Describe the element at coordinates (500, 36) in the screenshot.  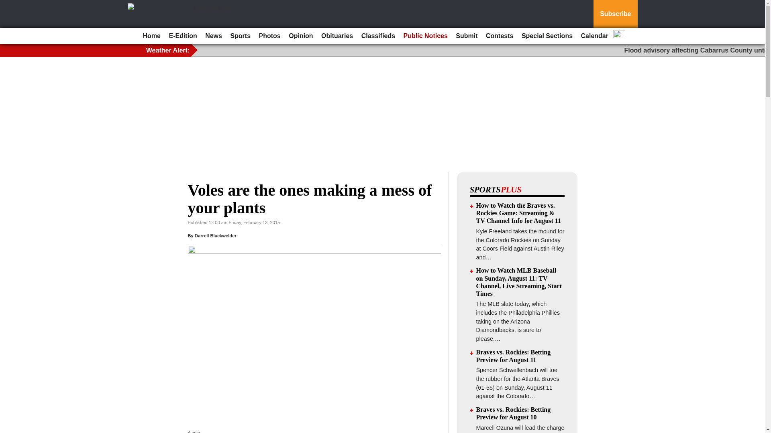
I see `Contests` at that location.